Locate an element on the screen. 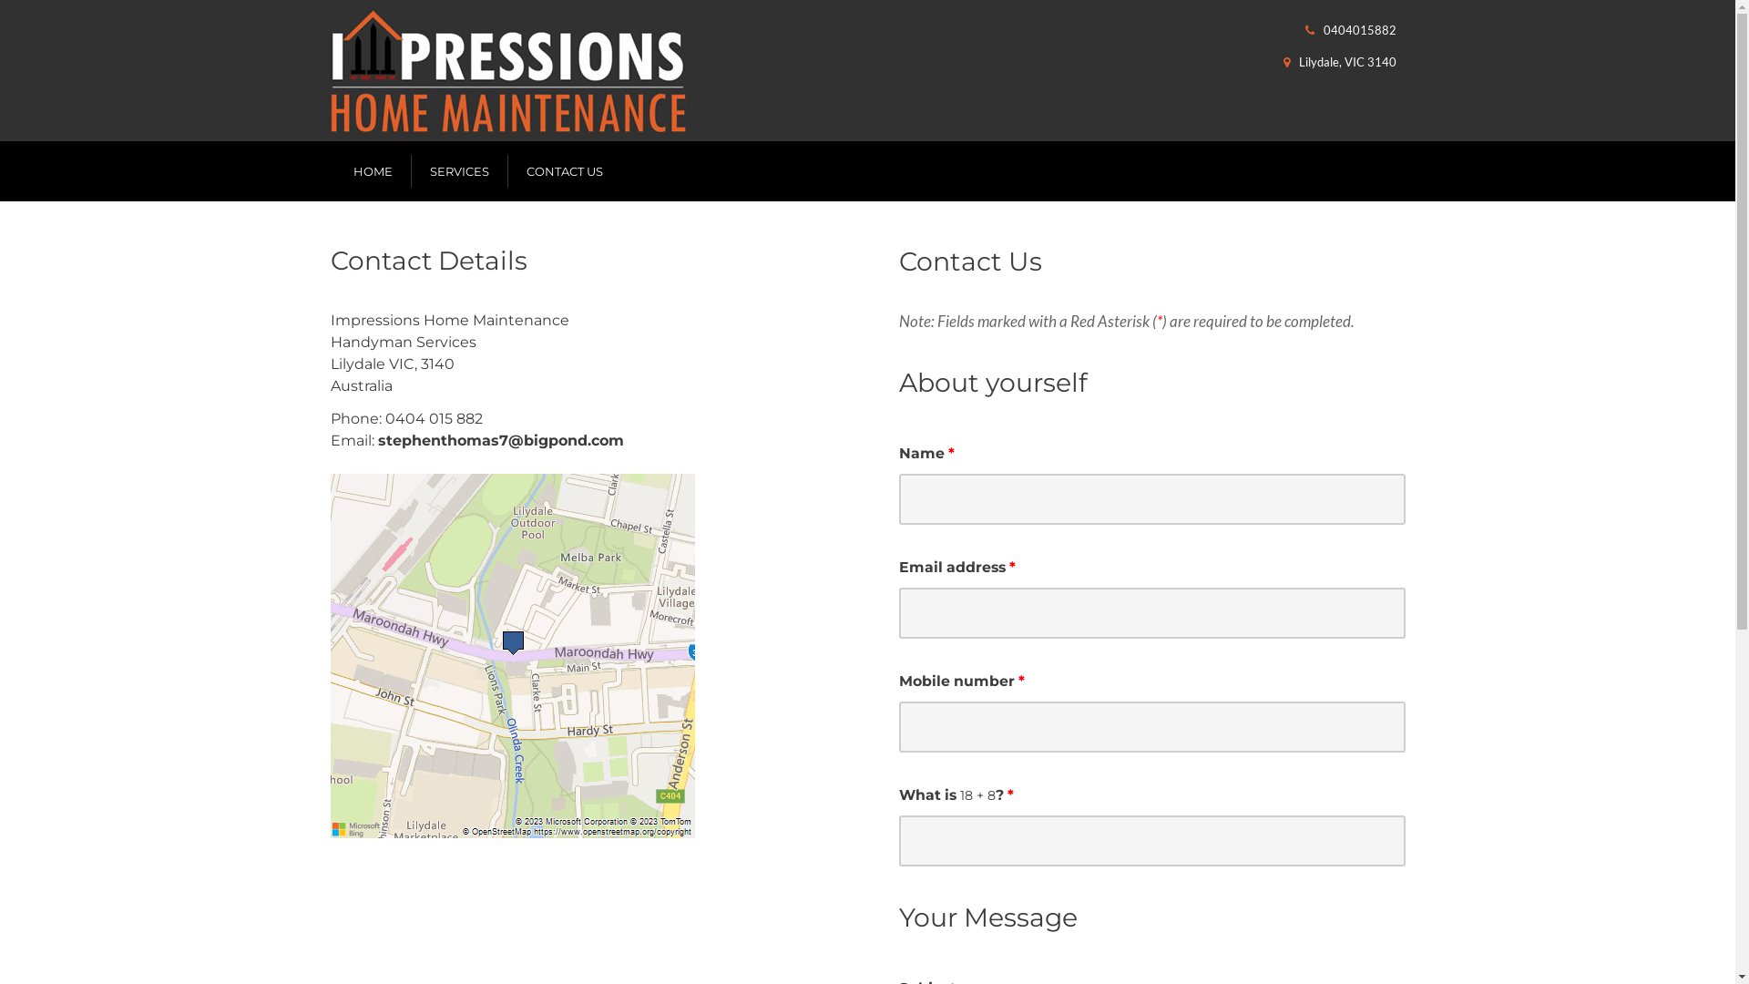 The width and height of the screenshot is (1749, 984). SERVICES is located at coordinates (459, 171).